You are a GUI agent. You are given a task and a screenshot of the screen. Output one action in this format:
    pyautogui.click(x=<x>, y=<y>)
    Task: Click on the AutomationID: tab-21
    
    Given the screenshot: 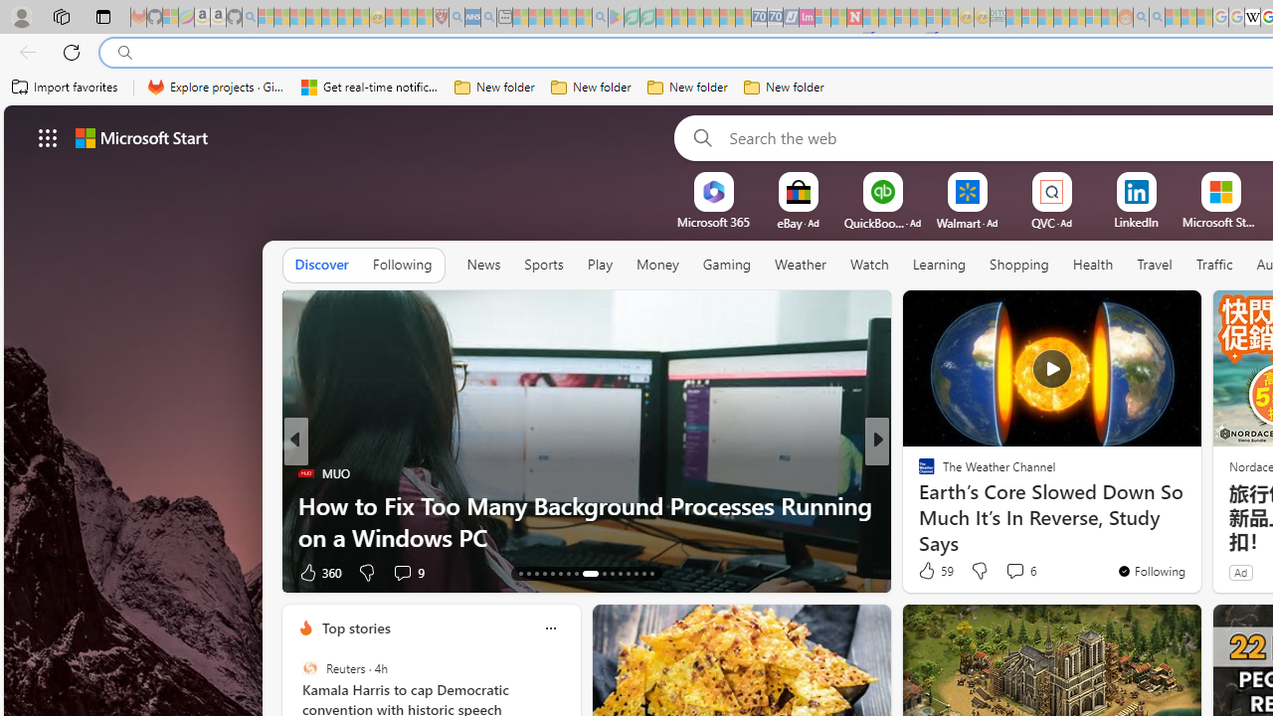 What is the action you would take?
    pyautogui.click(x=590, y=573)
    